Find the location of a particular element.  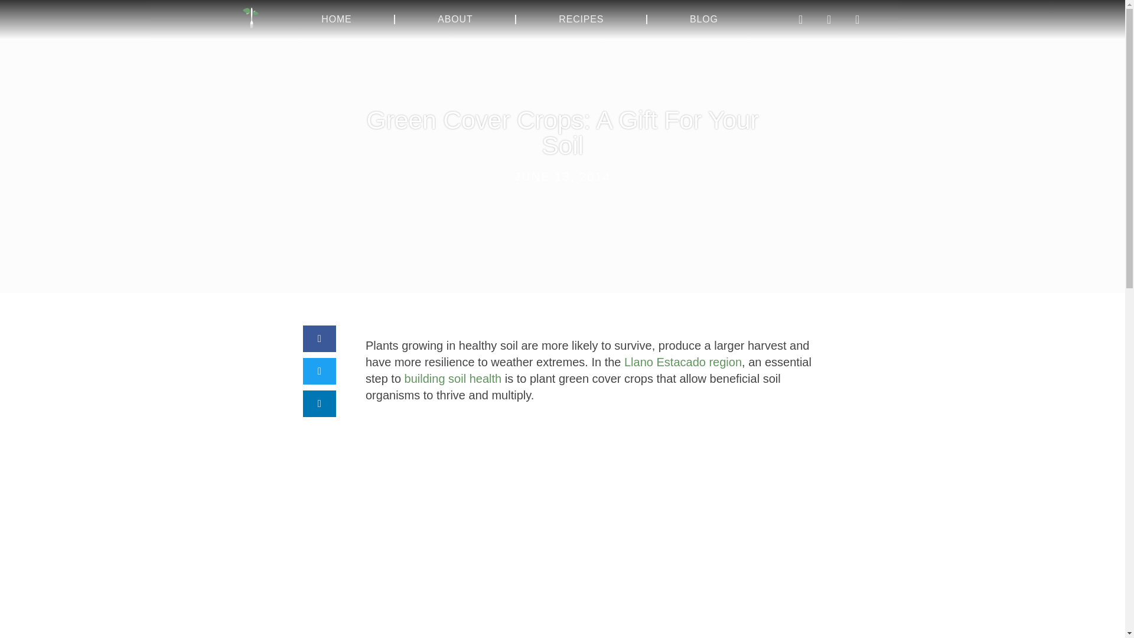

What is the Llano Estacado? is located at coordinates (683, 362).